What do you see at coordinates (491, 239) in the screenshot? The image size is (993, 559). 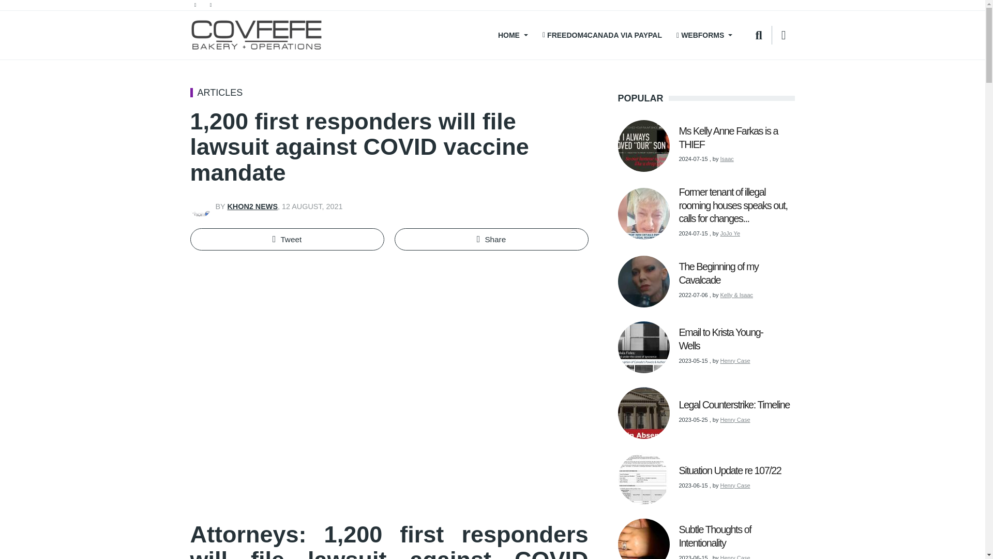 I see `Share on Facebook` at bounding box center [491, 239].